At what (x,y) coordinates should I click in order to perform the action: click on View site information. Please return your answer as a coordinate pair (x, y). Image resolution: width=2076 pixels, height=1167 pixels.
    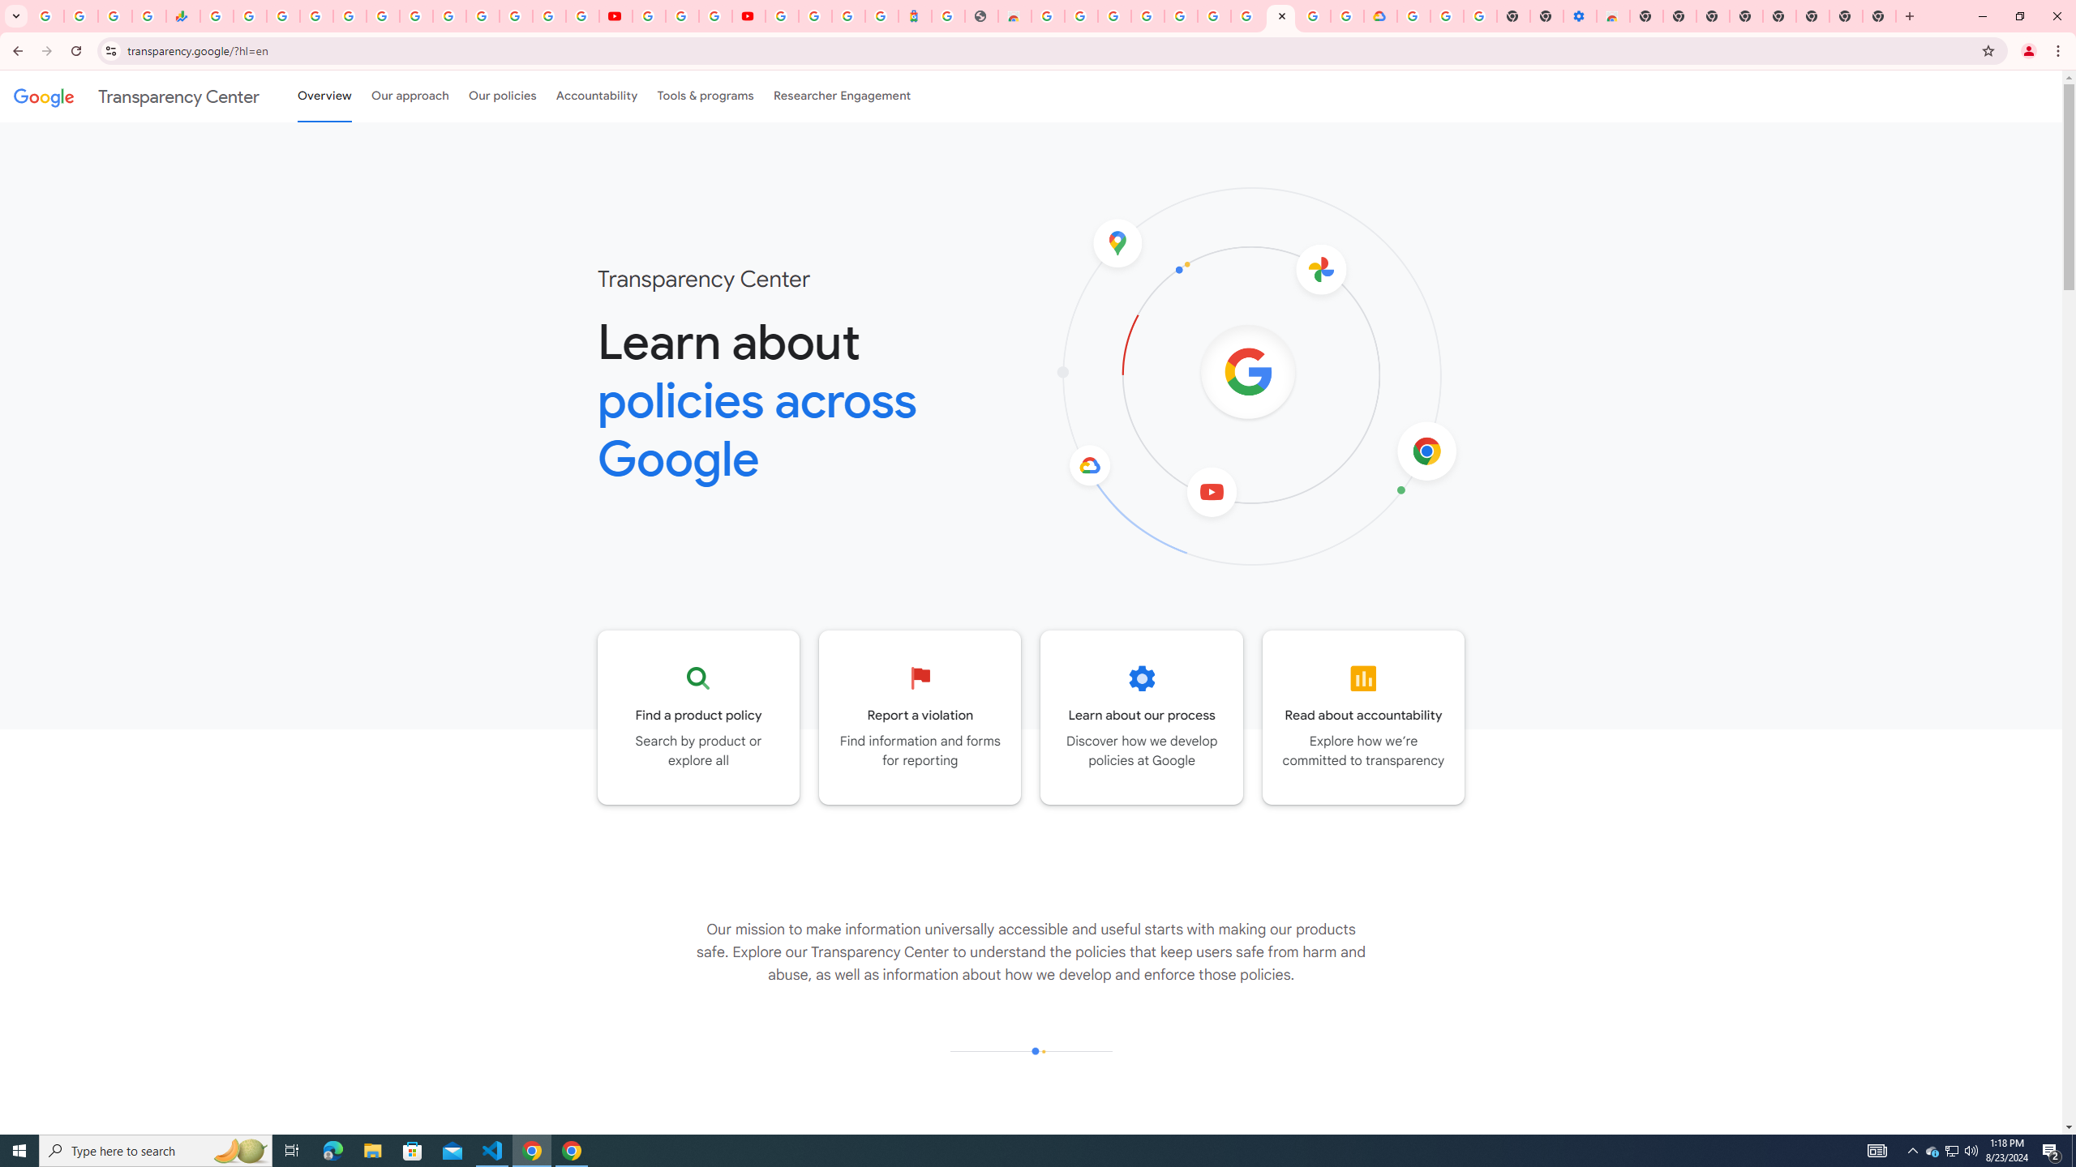
    Looking at the image, I should click on (110, 50).